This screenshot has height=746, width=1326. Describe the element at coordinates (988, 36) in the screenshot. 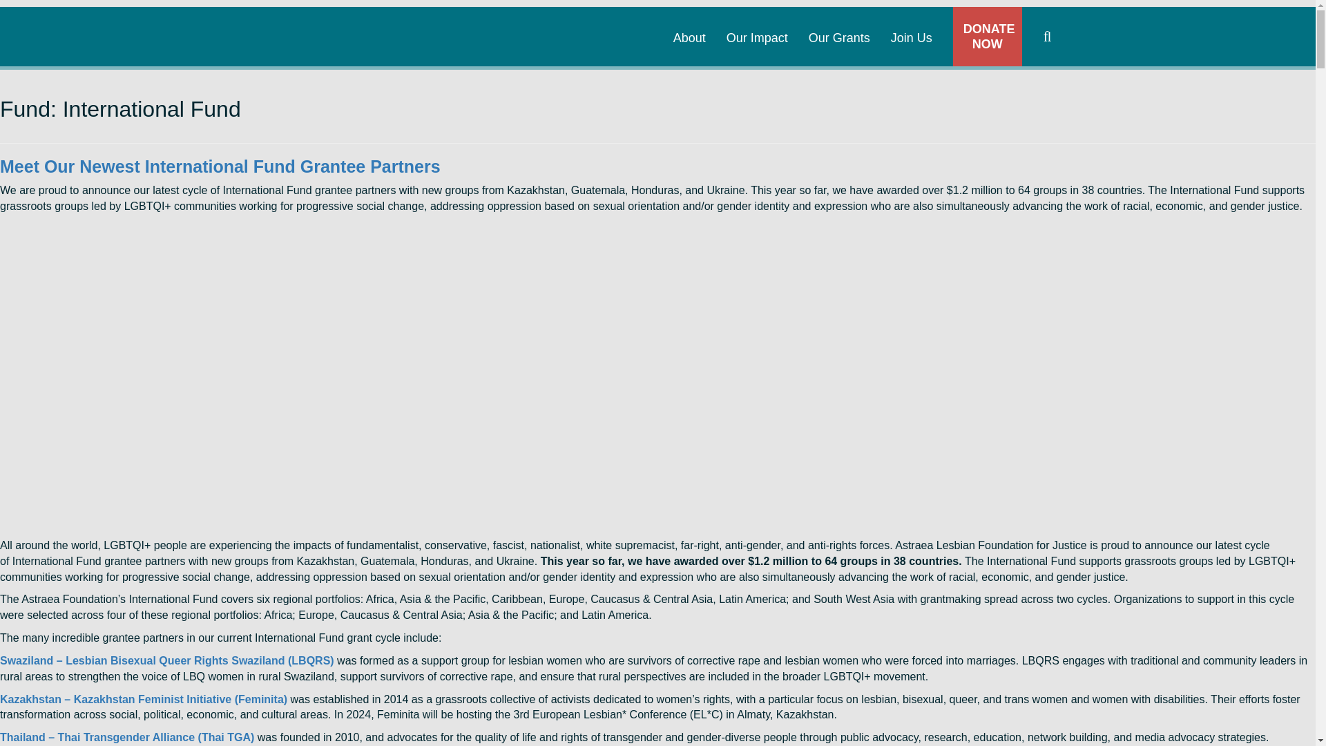

I see `DONATE NOW` at that location.